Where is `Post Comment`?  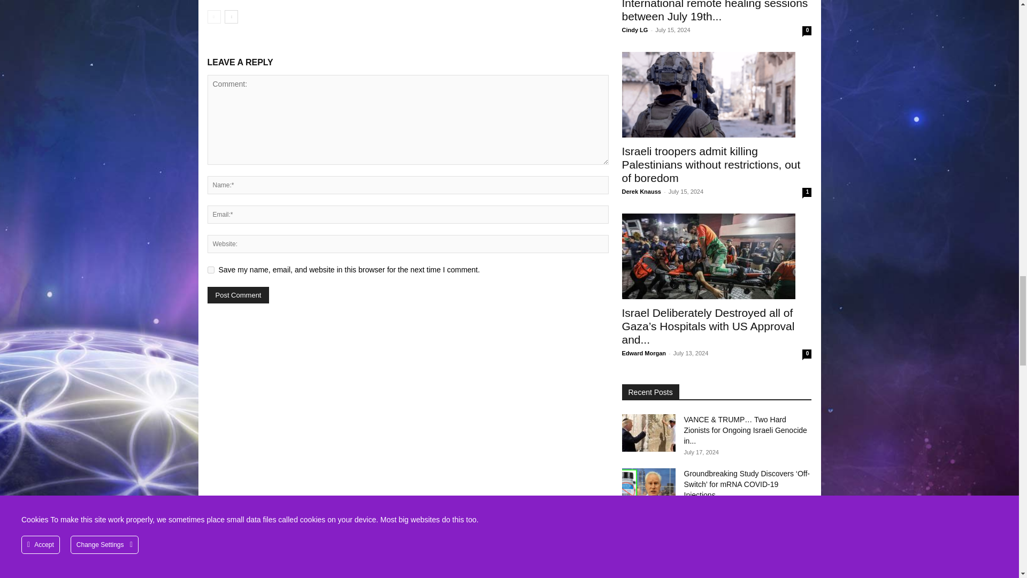 Post Comment is located at coordinates (238, 295).